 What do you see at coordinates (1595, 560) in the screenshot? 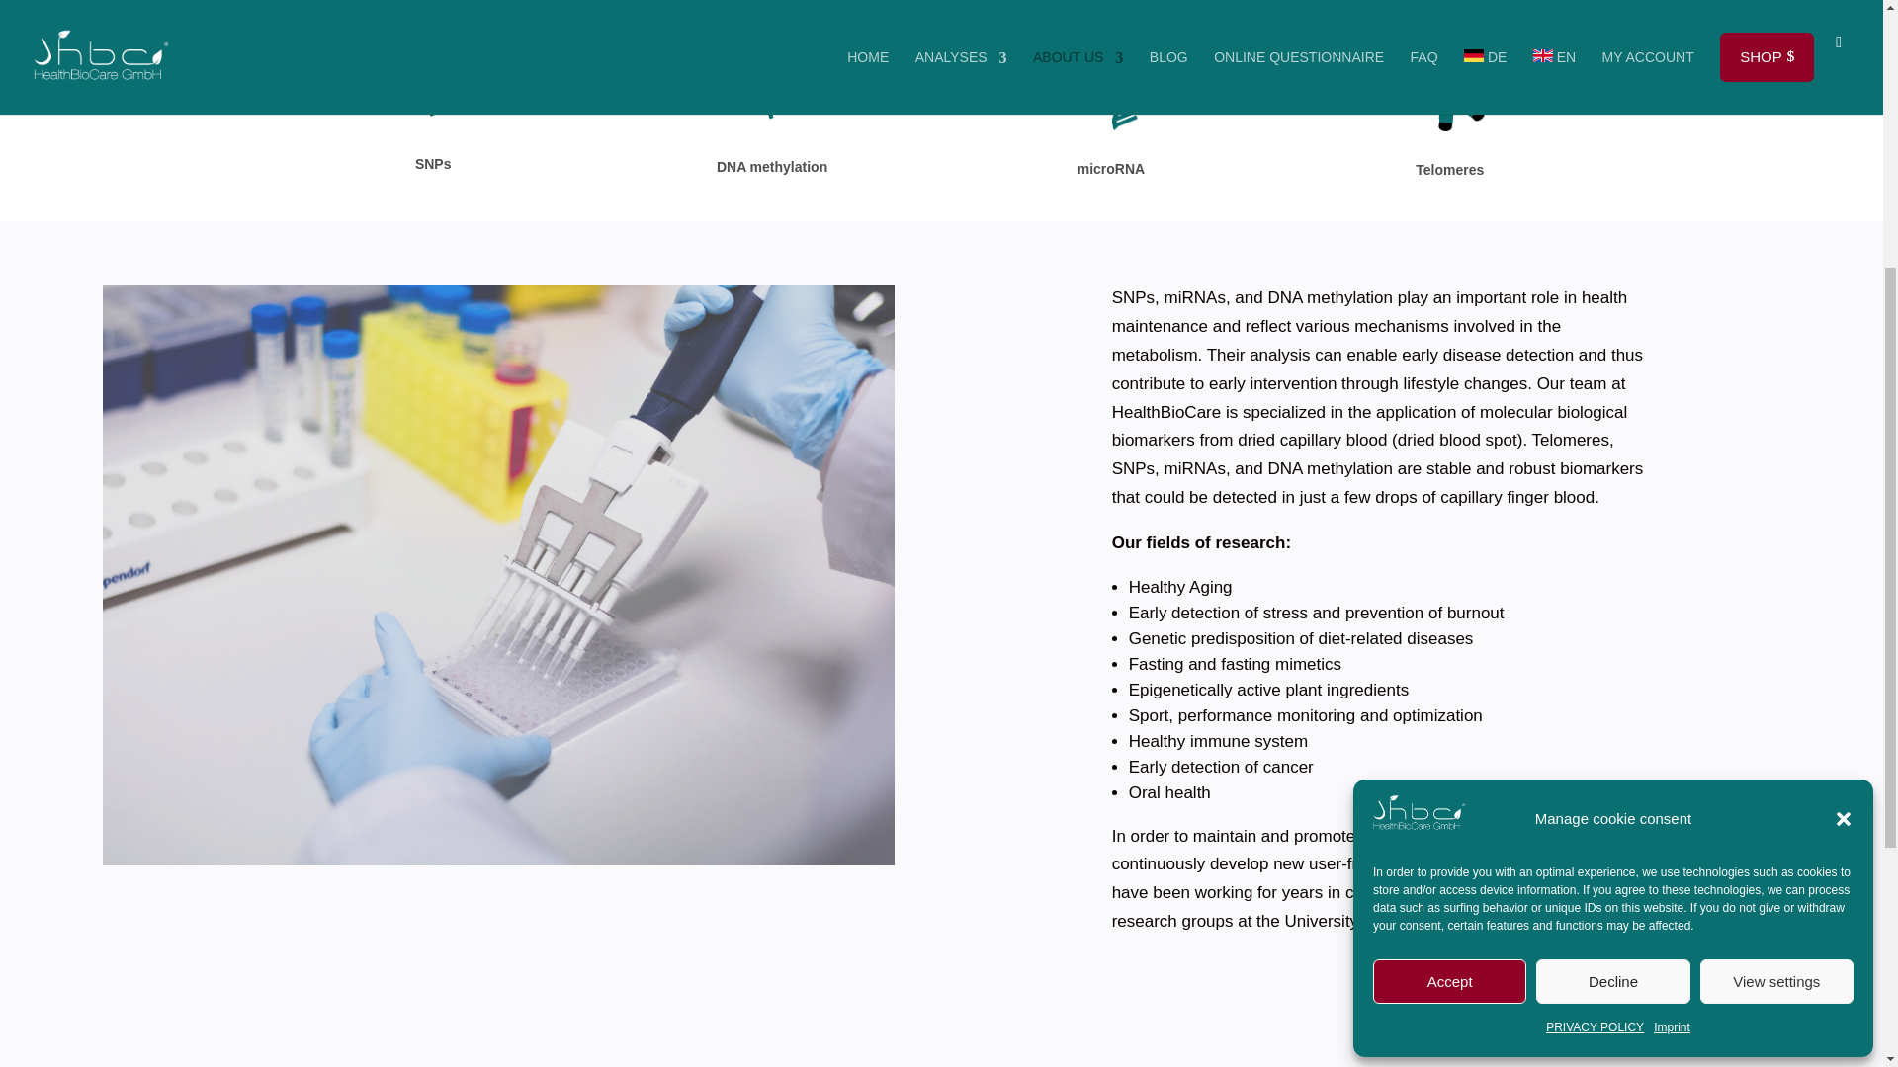
I see `PRIVACY POLICY` at bounding box center [1595, 560].